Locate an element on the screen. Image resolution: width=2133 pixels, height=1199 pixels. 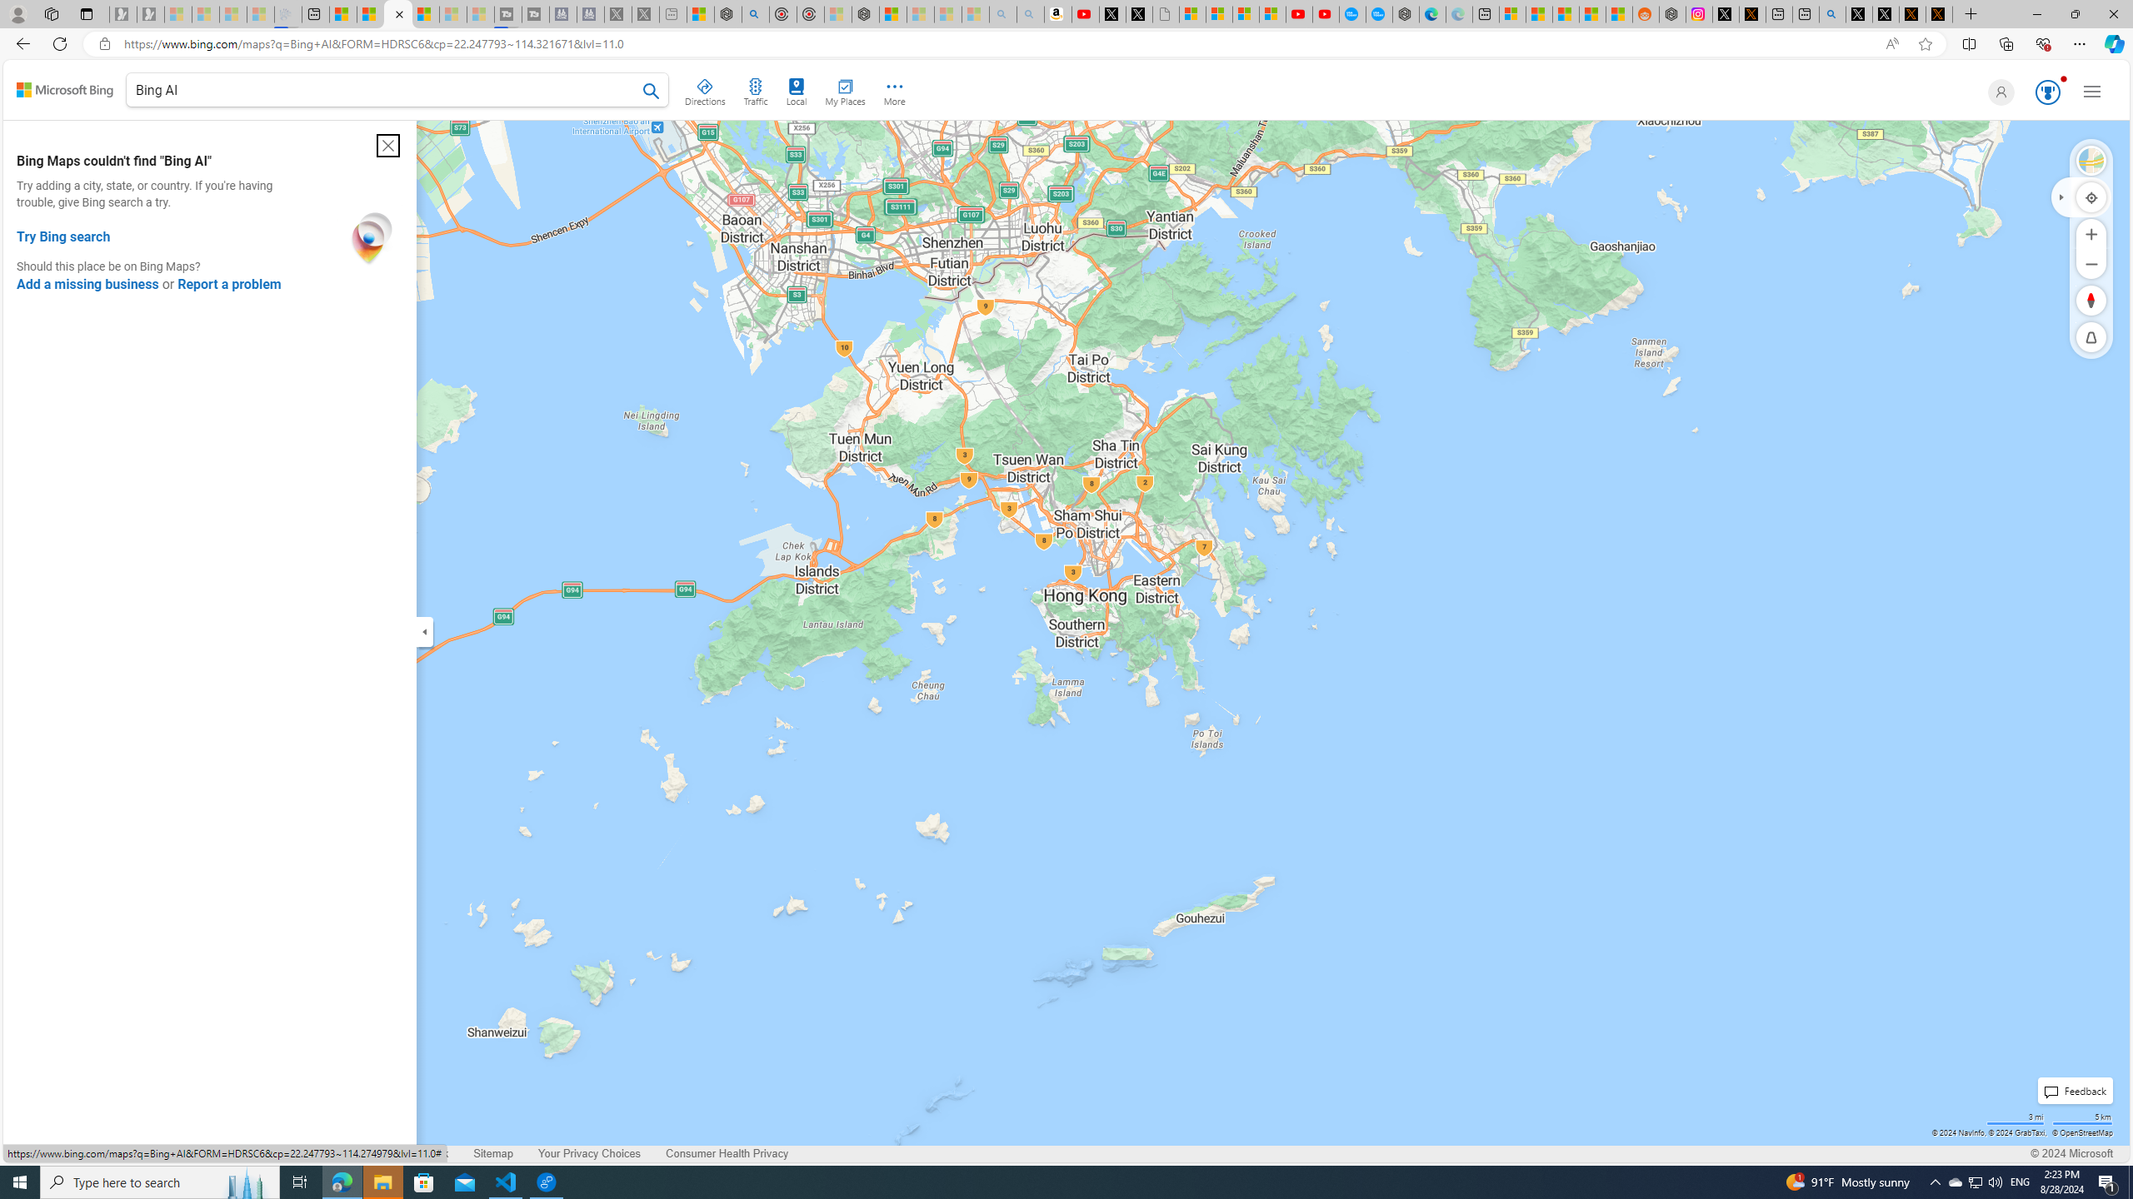
YouTube Kids - An App Created for Kids to Explore Content is located at coordinates (1325, 14).